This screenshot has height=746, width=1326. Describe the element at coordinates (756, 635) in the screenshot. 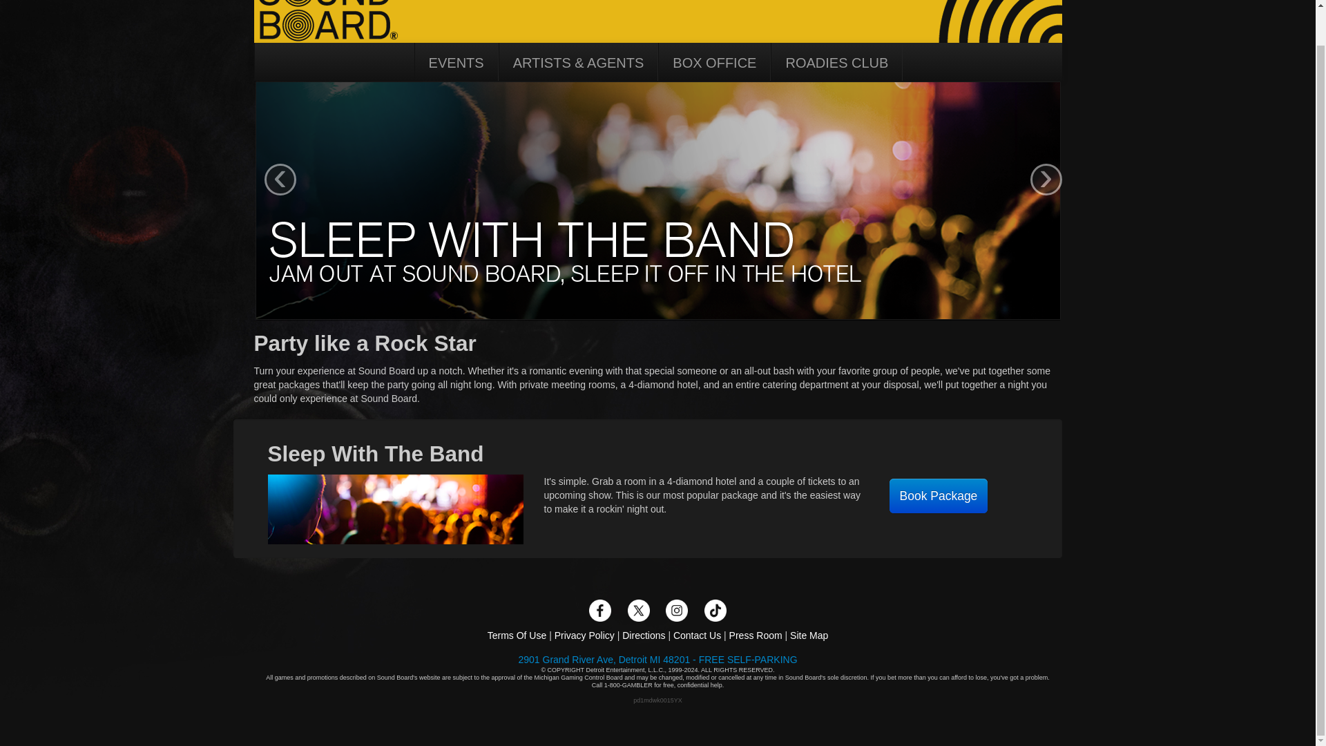

I see `Press Room` at that location.